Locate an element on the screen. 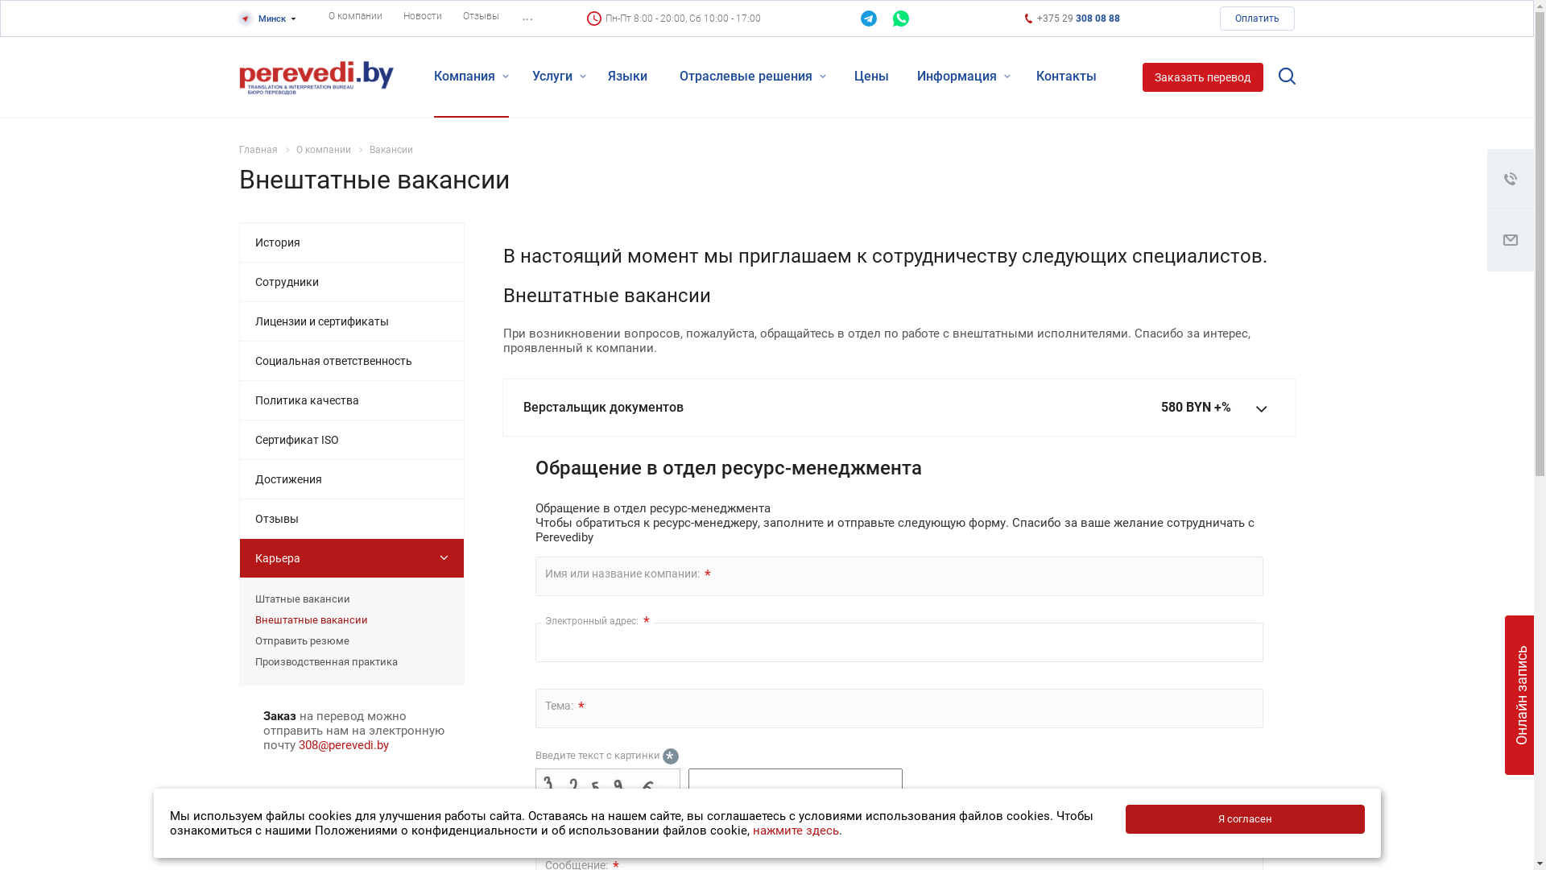 This screenshot has width=1546, height=870. 3 is located at coordinates (301, 745).